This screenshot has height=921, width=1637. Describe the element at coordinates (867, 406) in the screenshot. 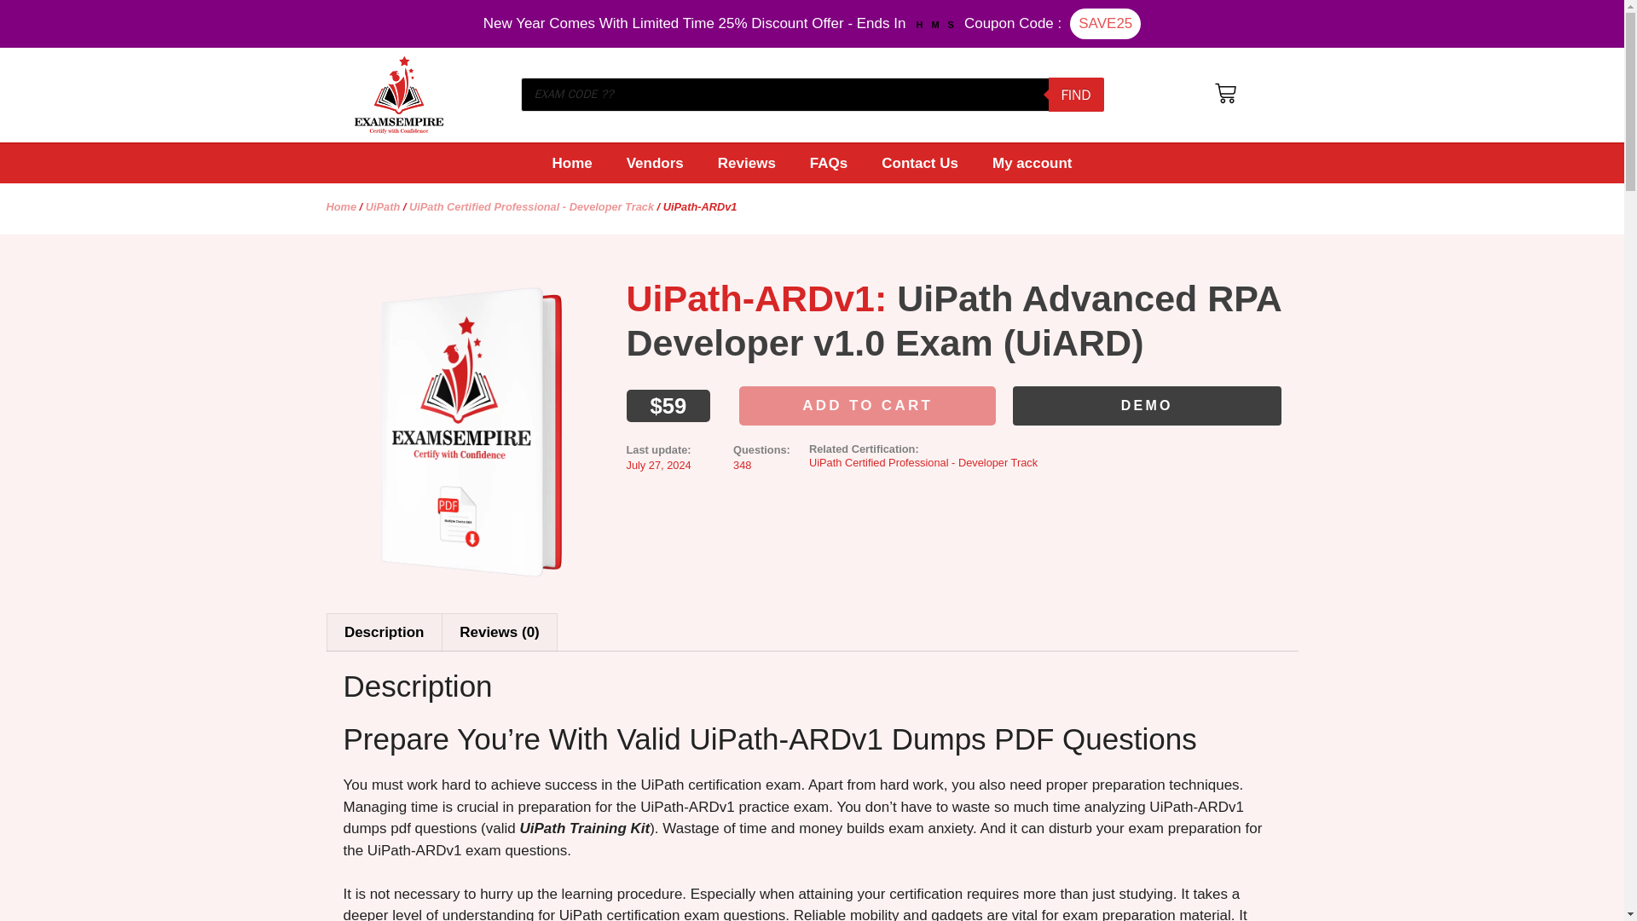

I see `ADD TO CART` at that location.